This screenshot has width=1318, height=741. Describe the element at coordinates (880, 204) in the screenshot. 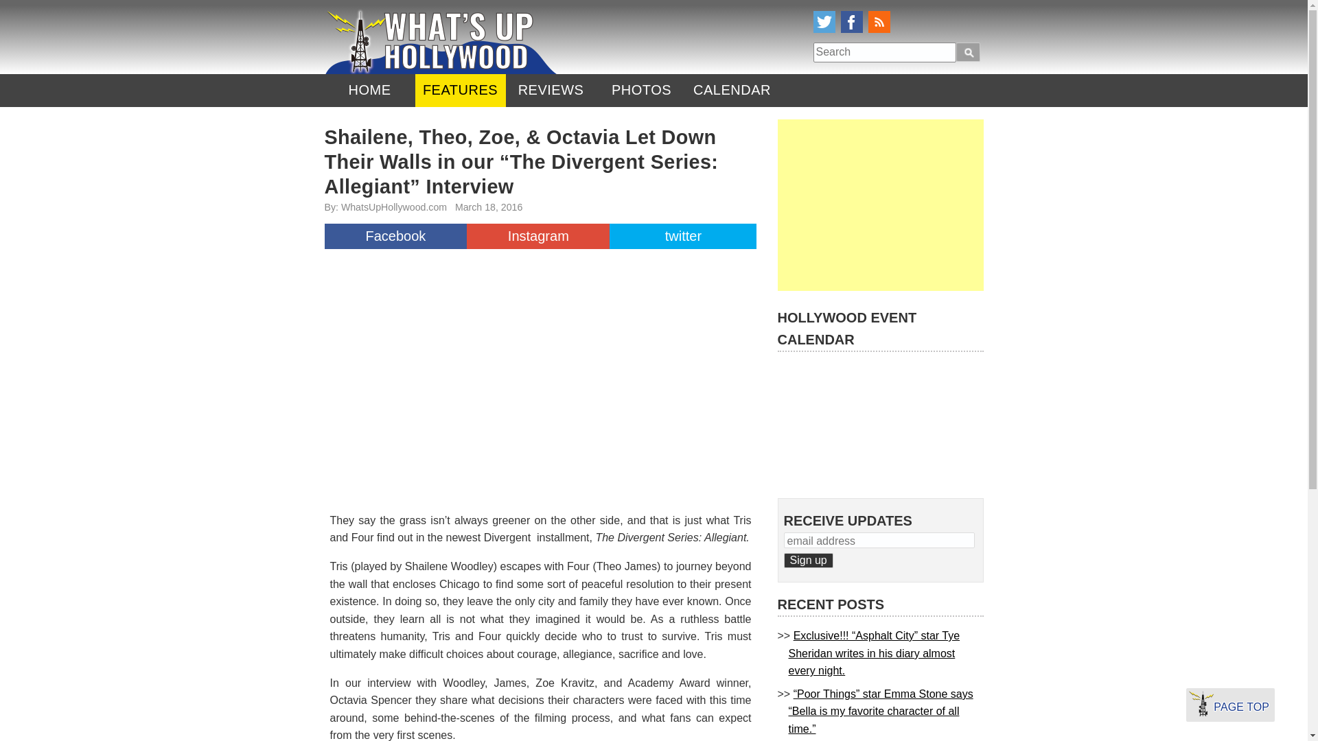

I see `Advertisement` at that location.